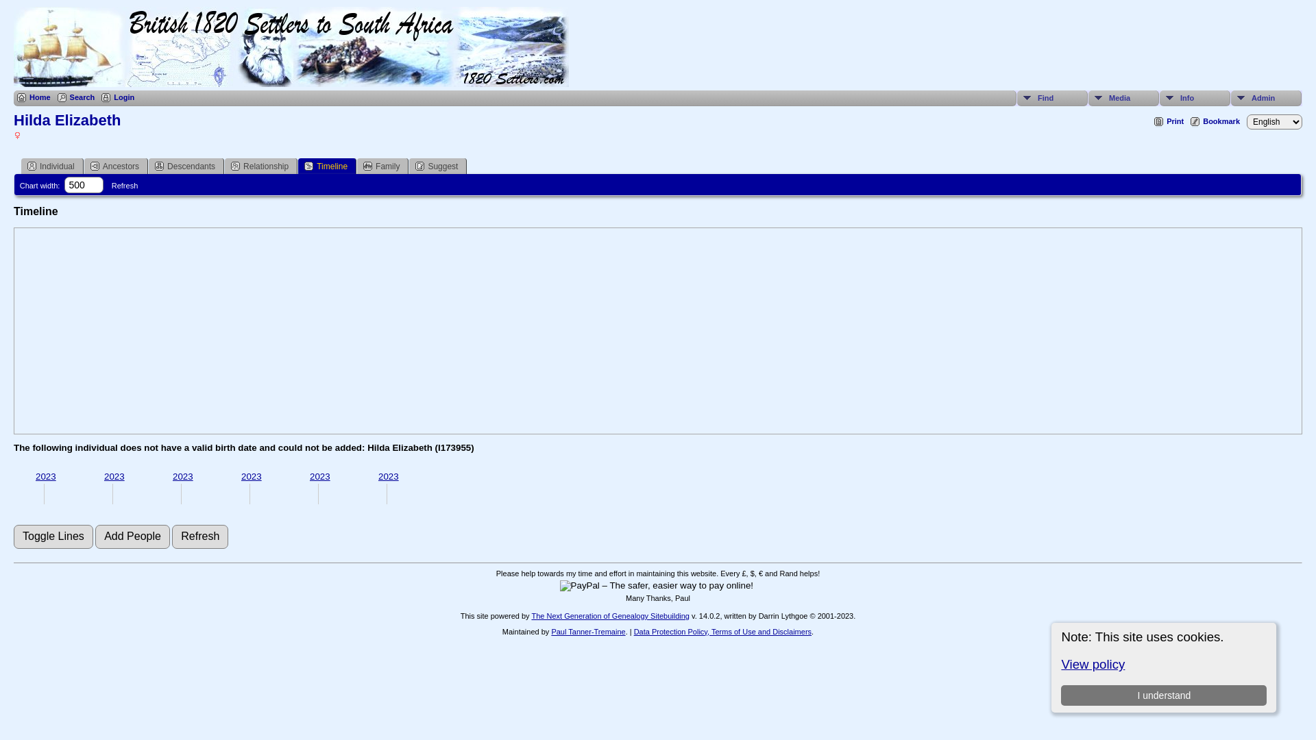 The height and width of the screenshot is (740, 1316). Describe the element at coordinates (1093, 665) in the screenshot. I see `View policy` at that location.